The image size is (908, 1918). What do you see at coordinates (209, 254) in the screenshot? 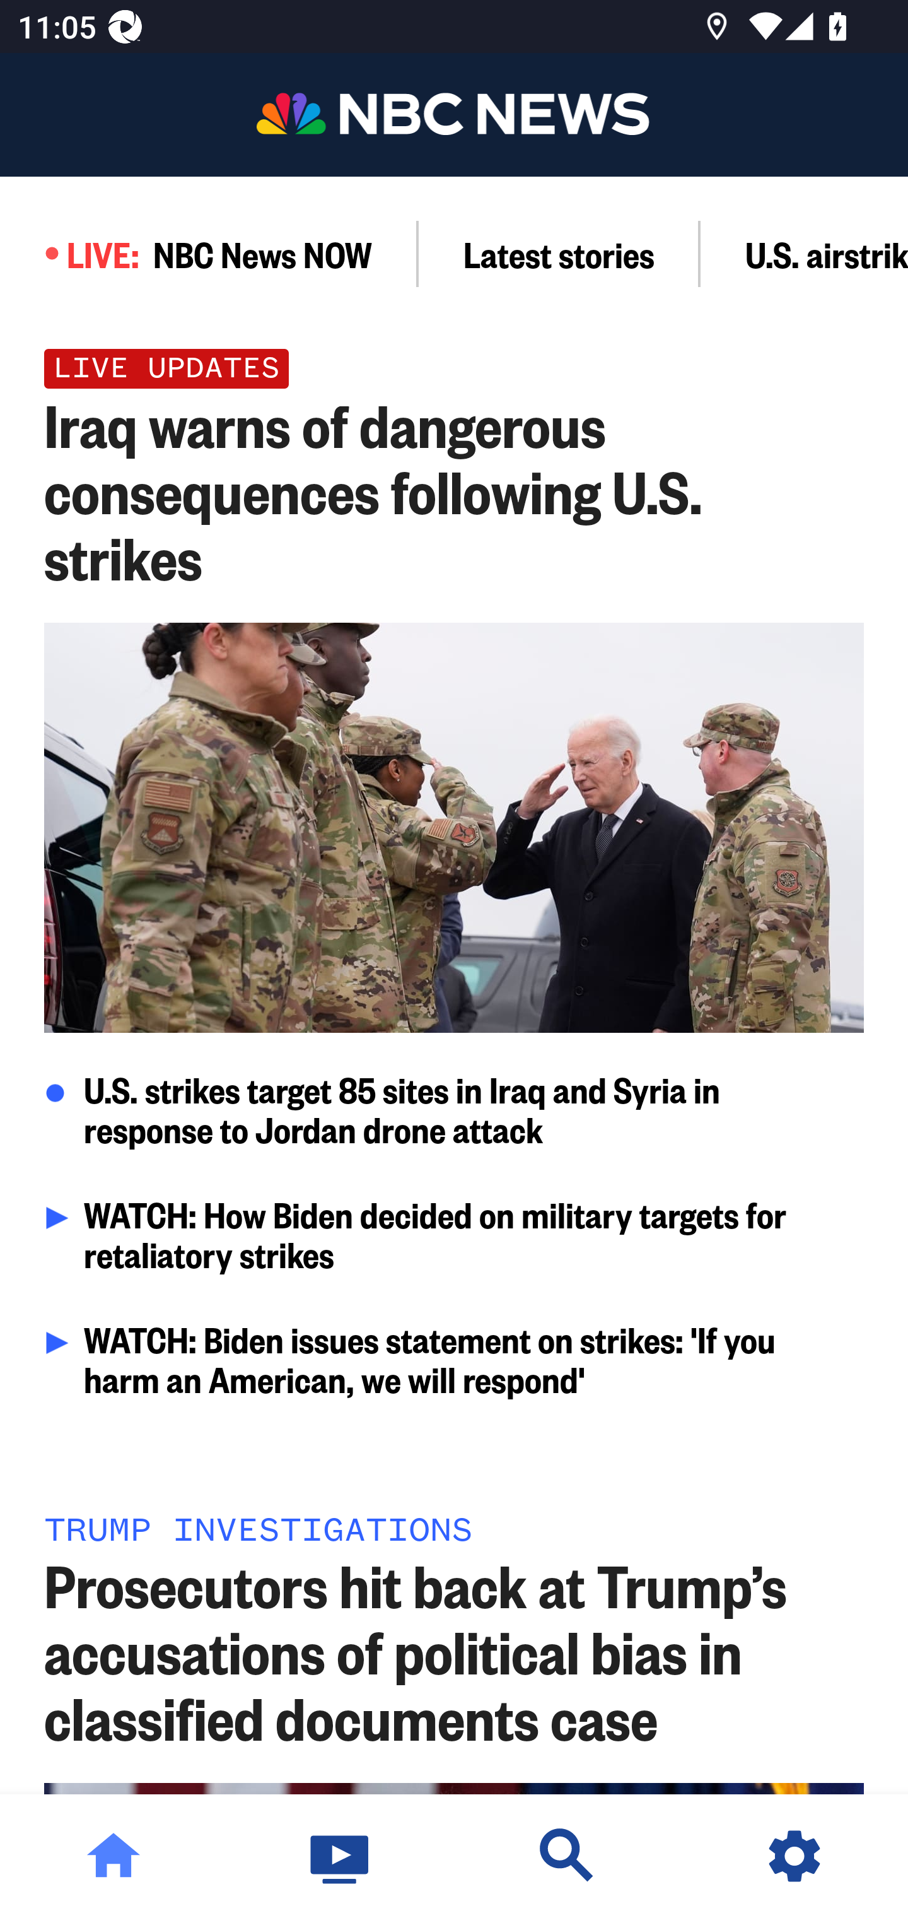
I see `LIVE:  NBC News NOW` at bounding box center [209, 254].